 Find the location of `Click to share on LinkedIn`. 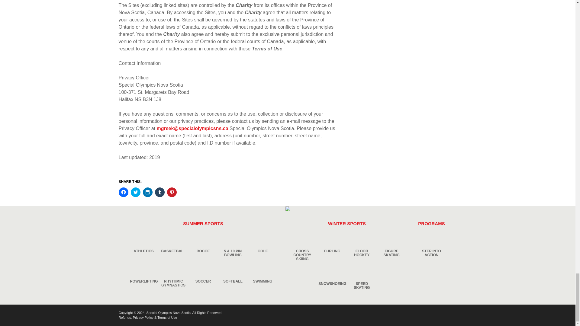

Click to share on LinkedIn is located at coordinates (147, 192).